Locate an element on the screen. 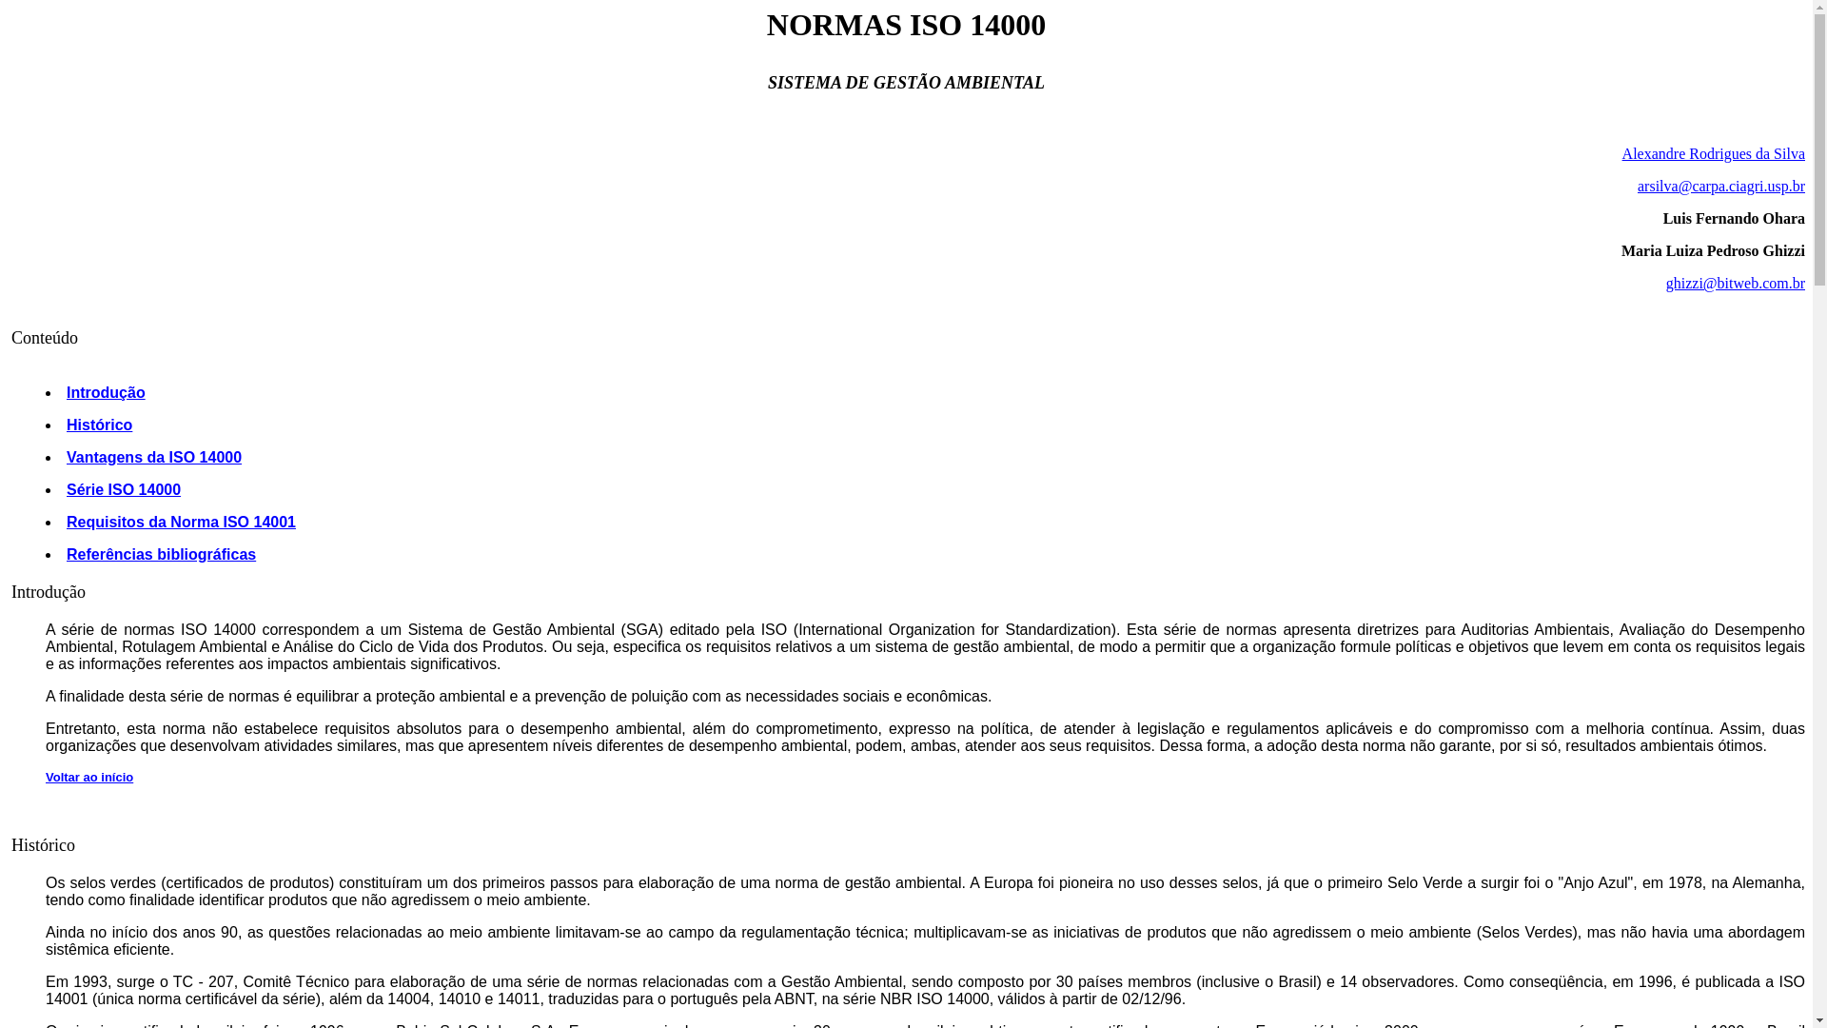 The width and height of the screenshot is (1827, 1028). Vantagens da ISO 14000 is located at coordinates (154, 457).